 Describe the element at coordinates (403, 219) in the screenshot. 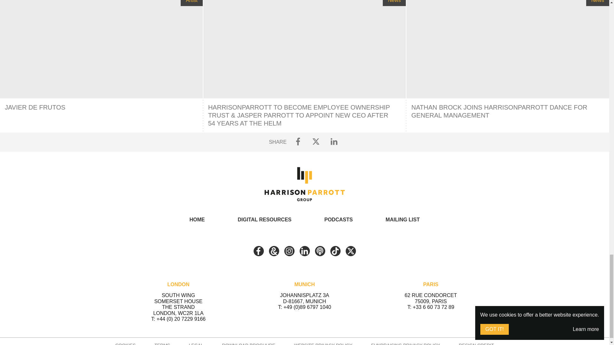

I see `MAILING LIST` at that location.